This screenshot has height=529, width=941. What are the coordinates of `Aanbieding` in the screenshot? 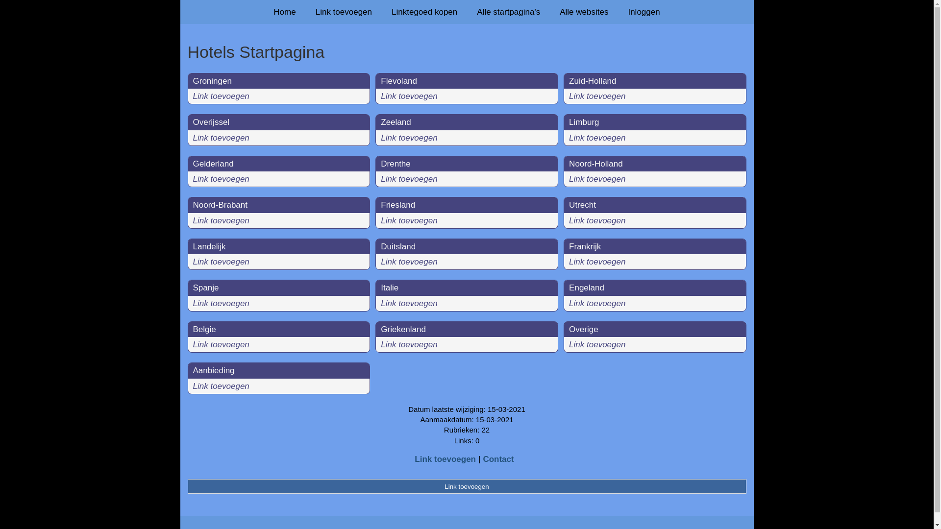 It's located at (214, 370).